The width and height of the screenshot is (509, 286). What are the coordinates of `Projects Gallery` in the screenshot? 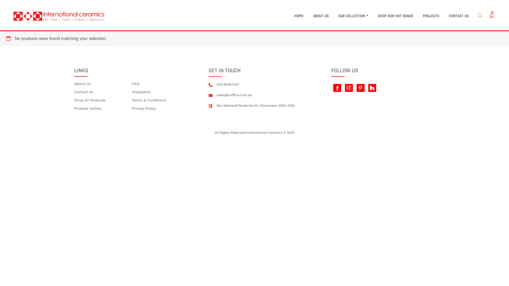 It's located at (101, 109).